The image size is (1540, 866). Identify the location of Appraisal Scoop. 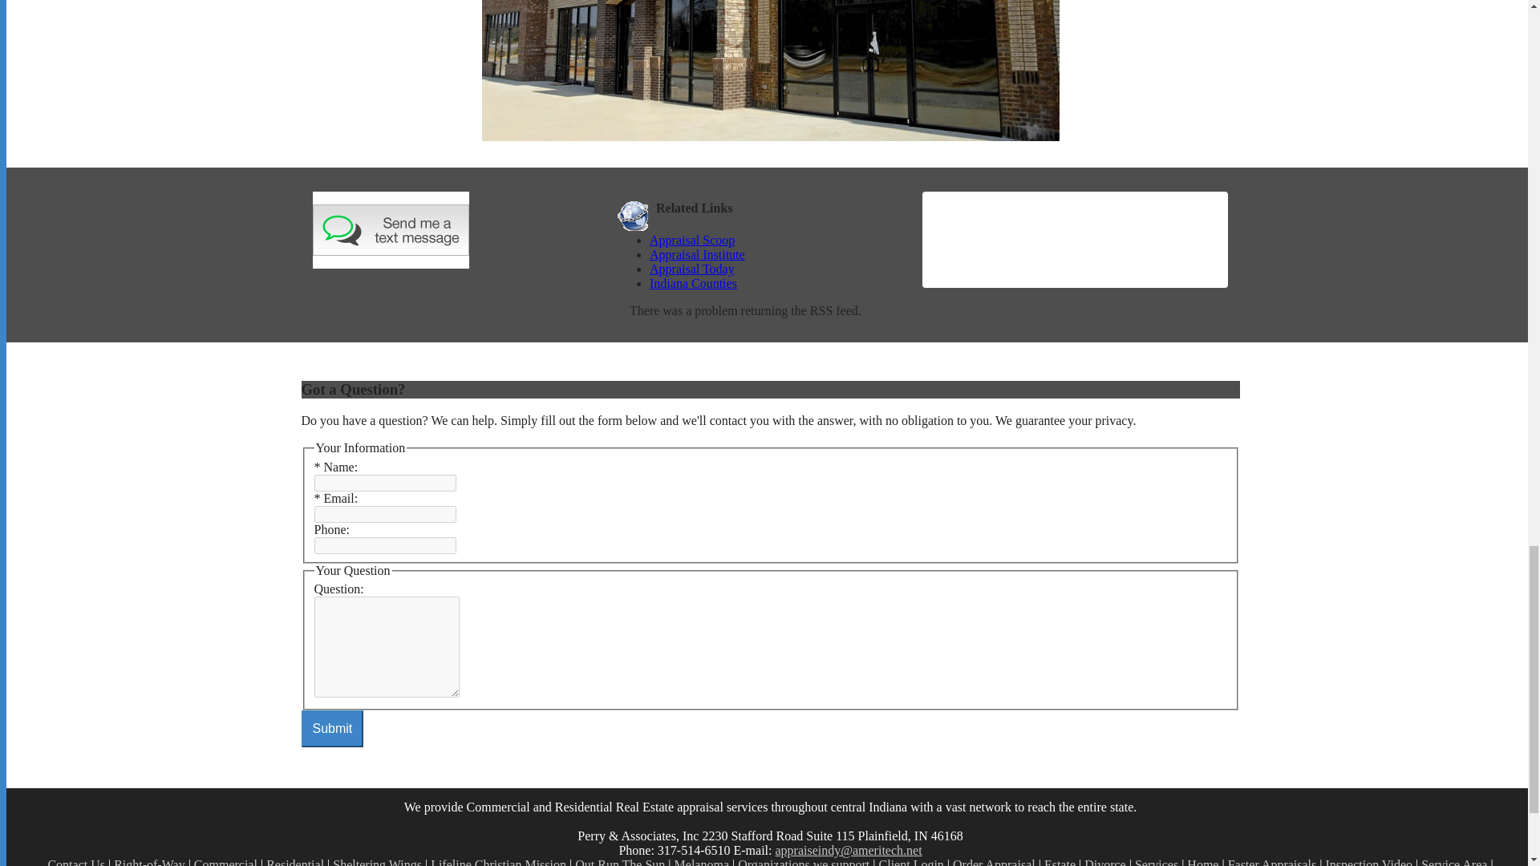
(775, 240).